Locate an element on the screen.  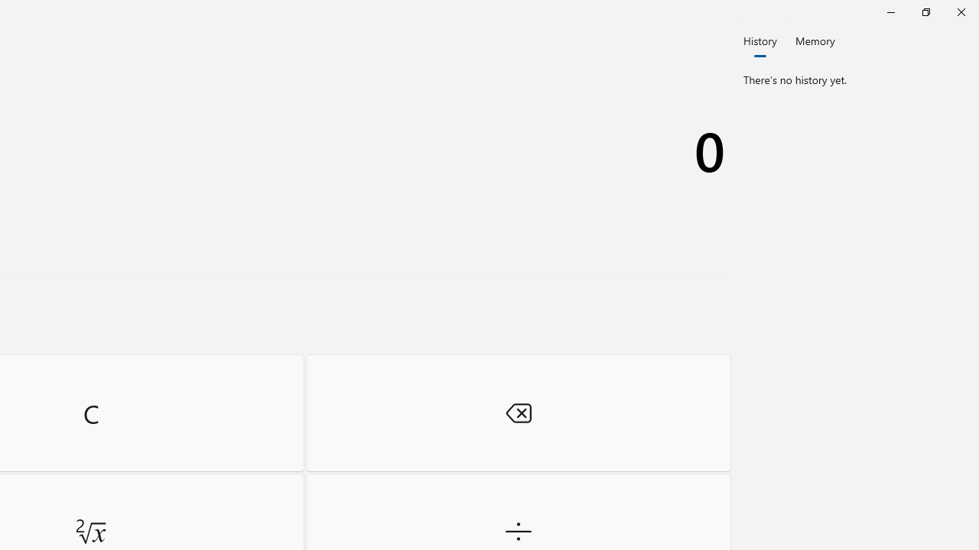
Minimize Calculator is located at coordinates (890, 12).